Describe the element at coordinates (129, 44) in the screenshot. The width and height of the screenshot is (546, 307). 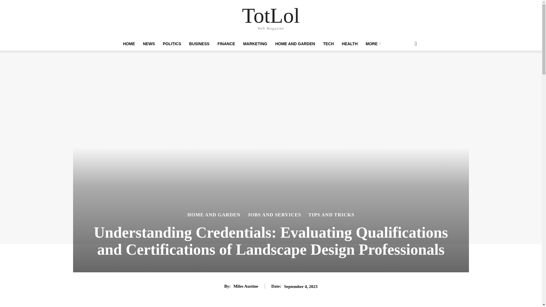
I see `HOME` at that location.